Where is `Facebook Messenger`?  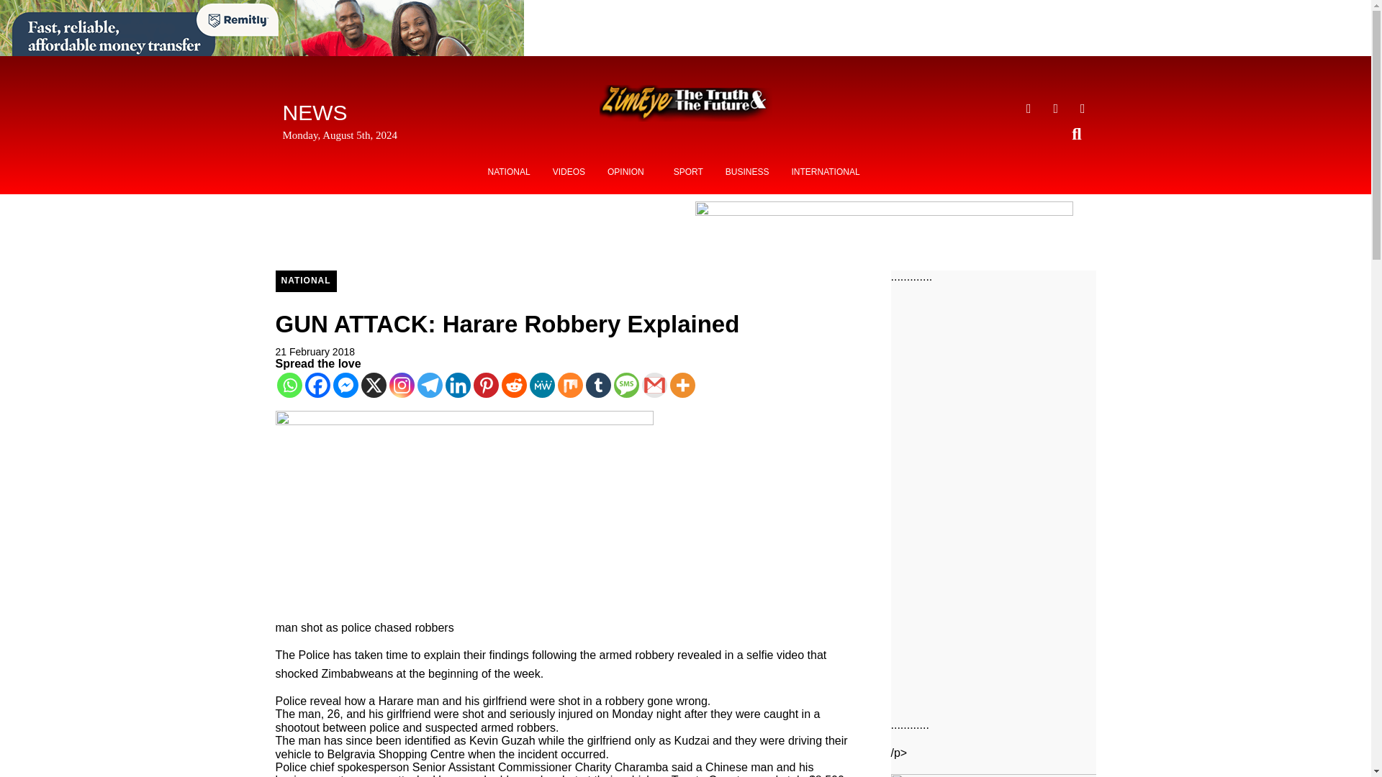 Facebook Messenger is located at coordinates (345, 385).